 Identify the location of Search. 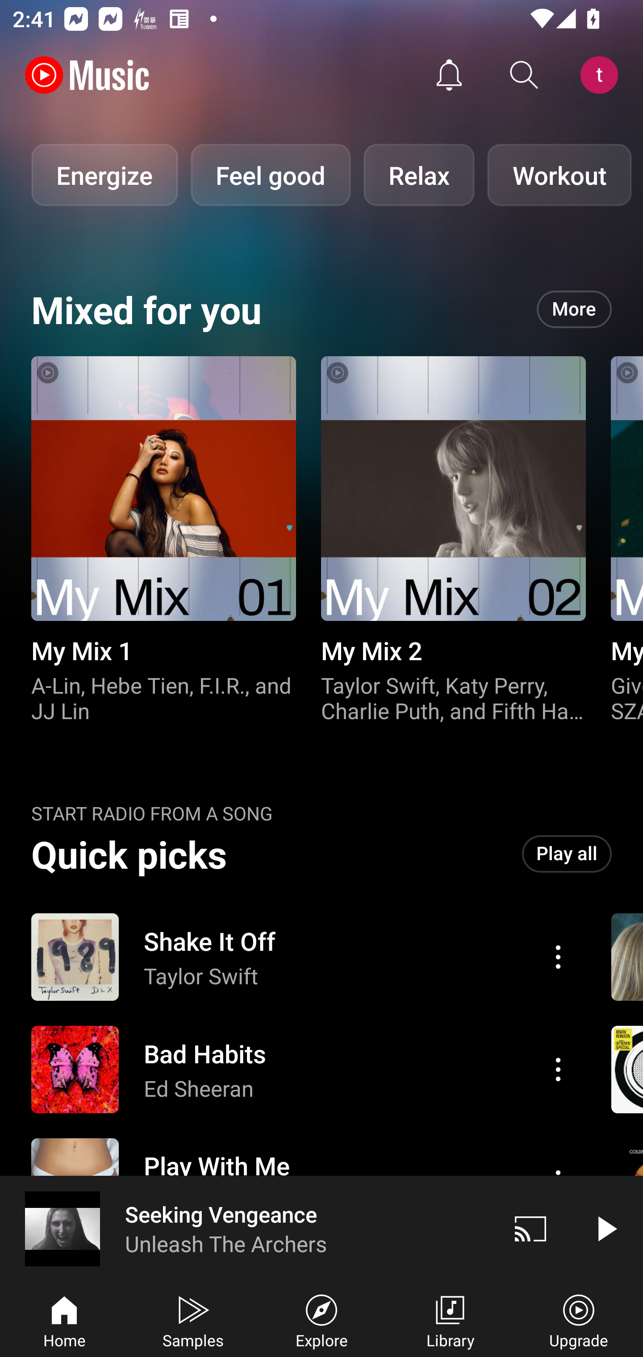
(524, 75).